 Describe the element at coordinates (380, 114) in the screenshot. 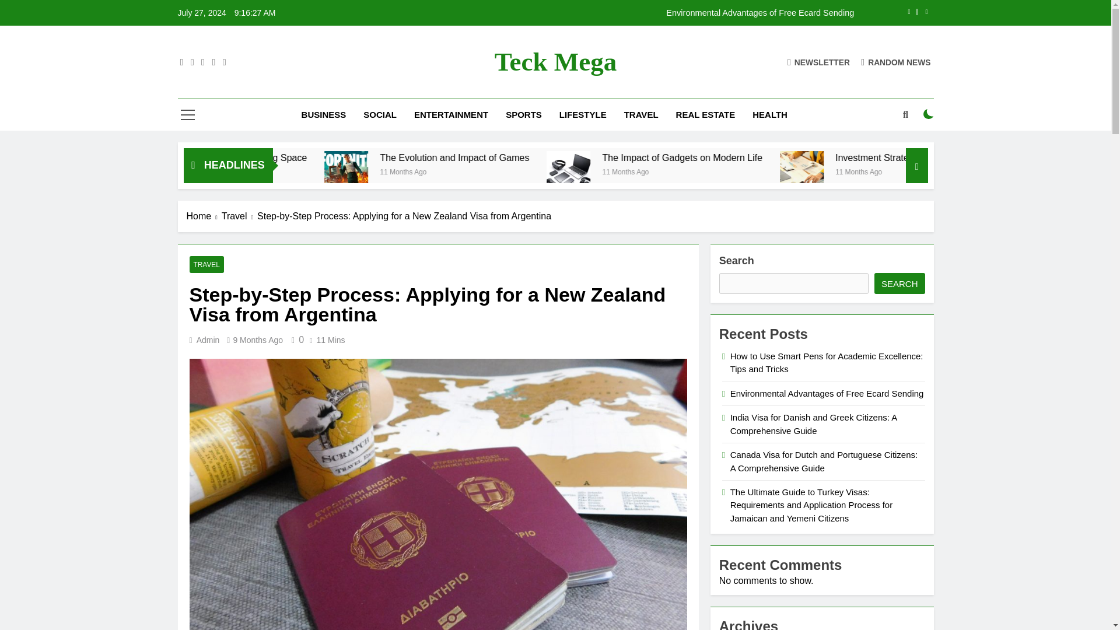

I see `SOCIAL` at that location.